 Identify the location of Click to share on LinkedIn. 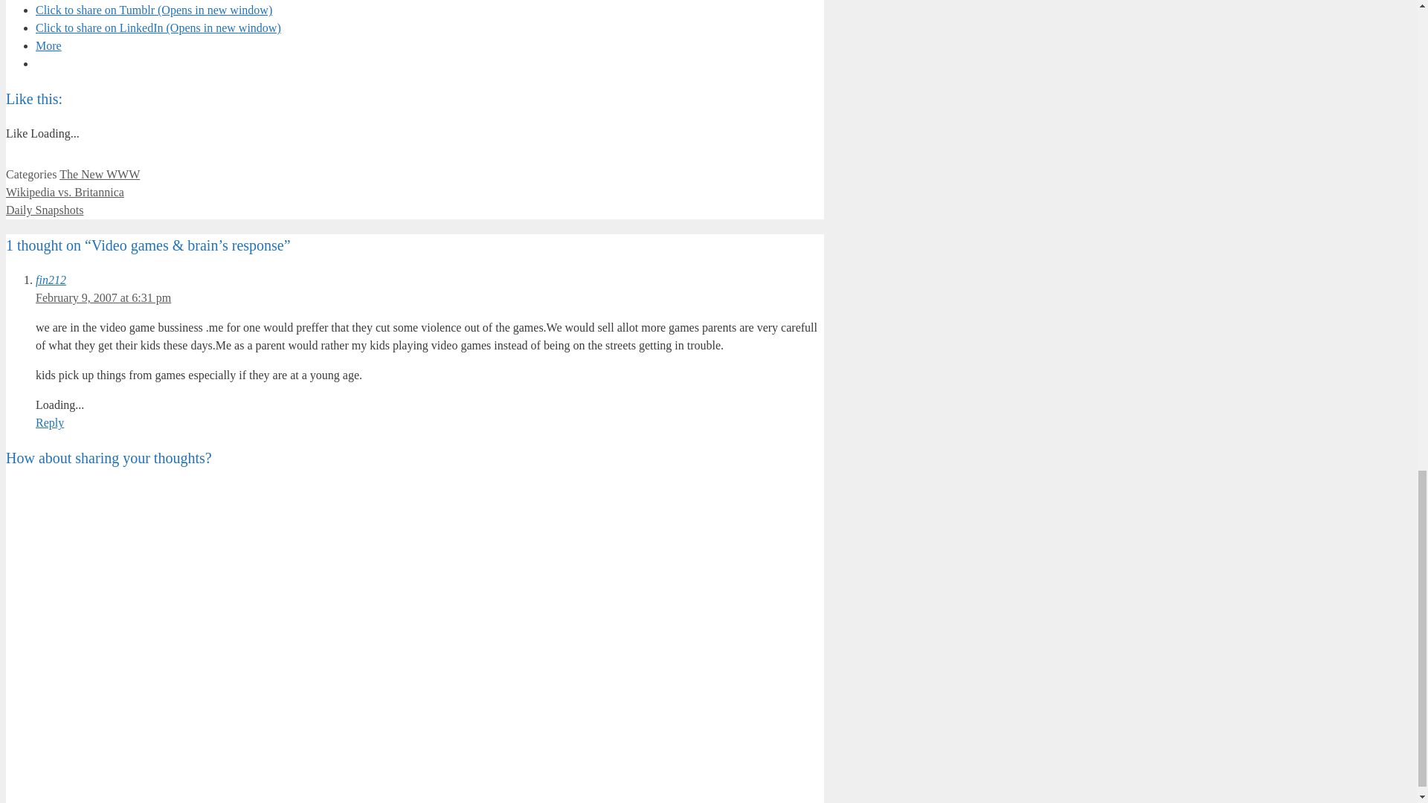
(158, 28).